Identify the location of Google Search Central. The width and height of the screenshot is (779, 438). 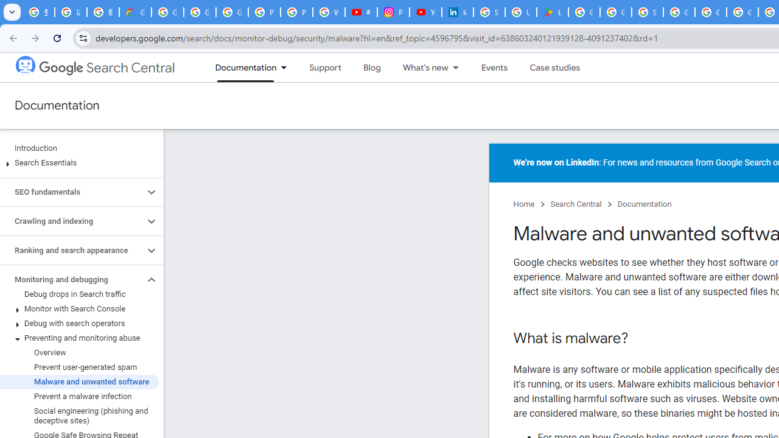
(25, 64).